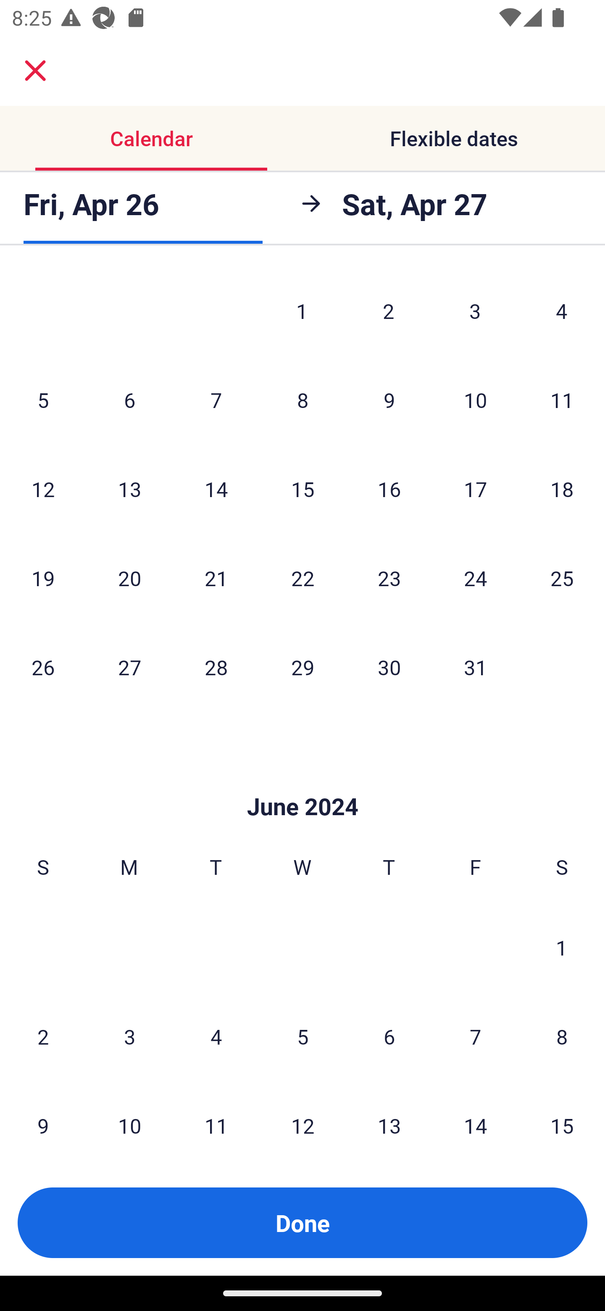  What do you see at coordinates (562, 489) in the screenshot?
I see `18 Saturday, May 18, 2024` at bounding box center [562, 489].